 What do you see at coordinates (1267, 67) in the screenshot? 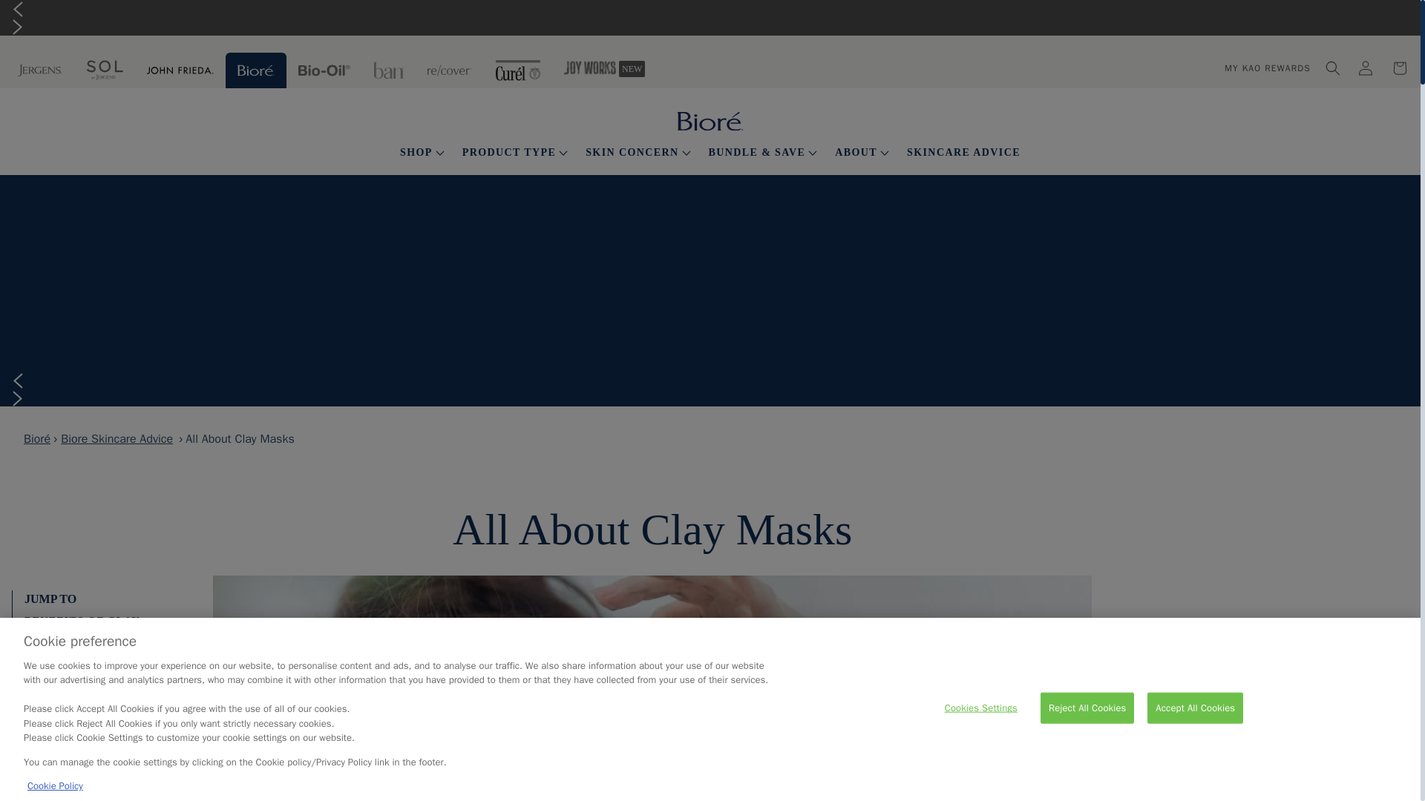
I see `MY KAO REWARDS` at bounding box center [1267, 67].